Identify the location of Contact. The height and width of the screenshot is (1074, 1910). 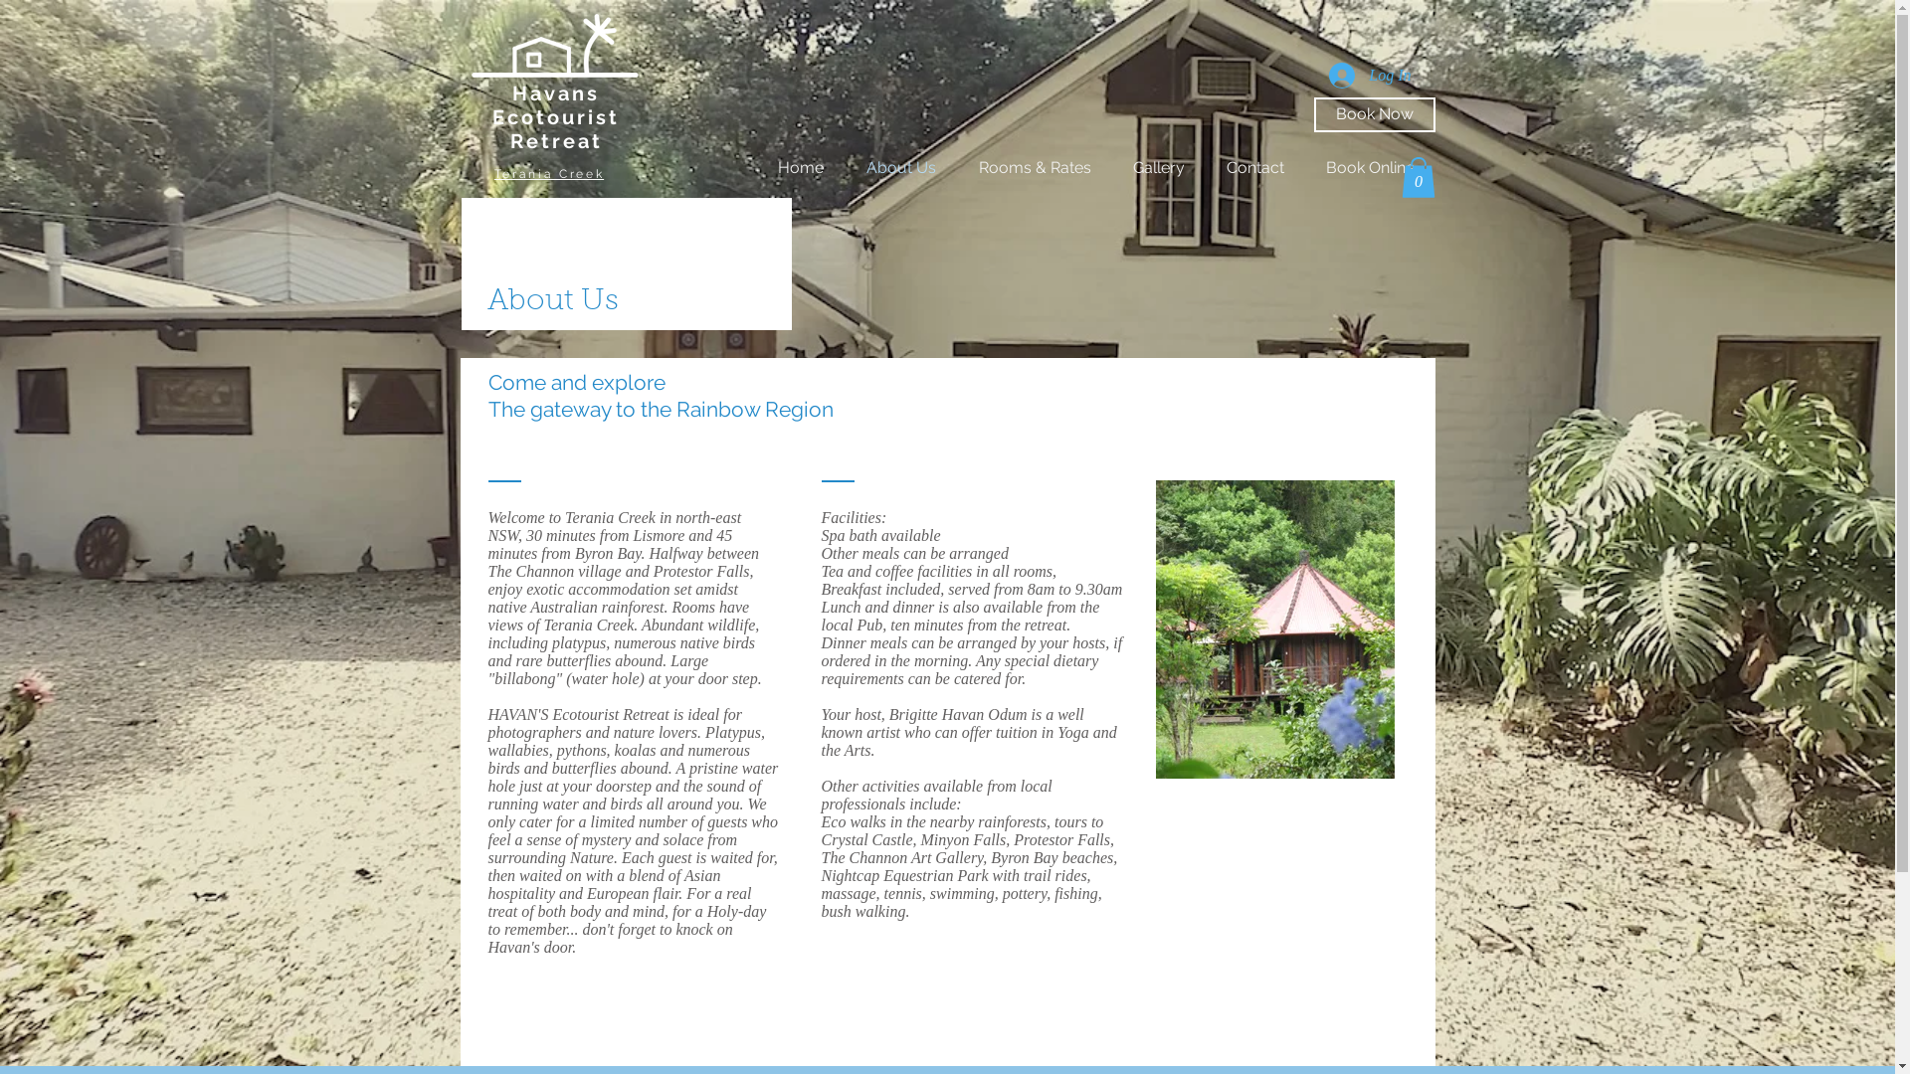
(1255, 168).